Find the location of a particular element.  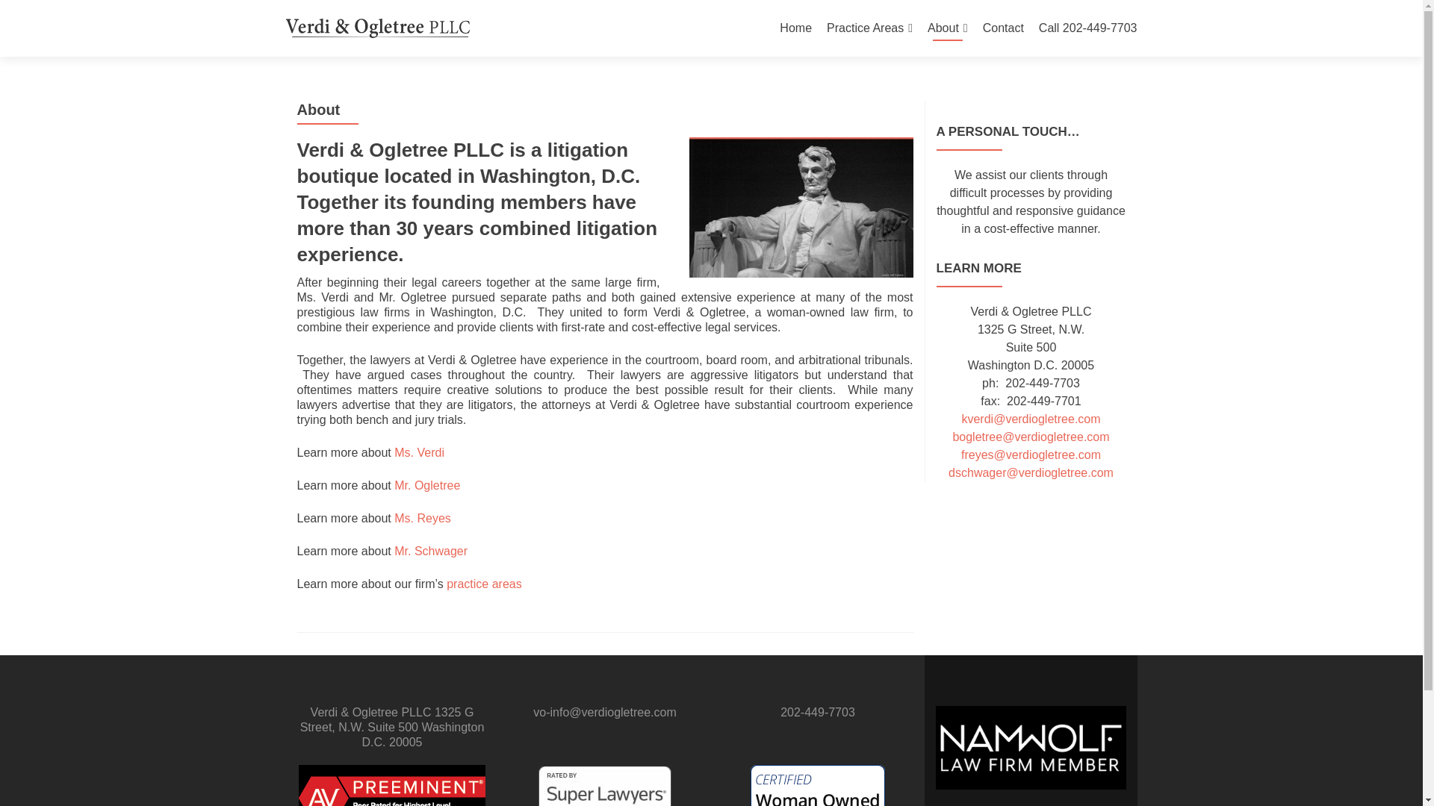

Contact is located at coordinates (1002, 28).